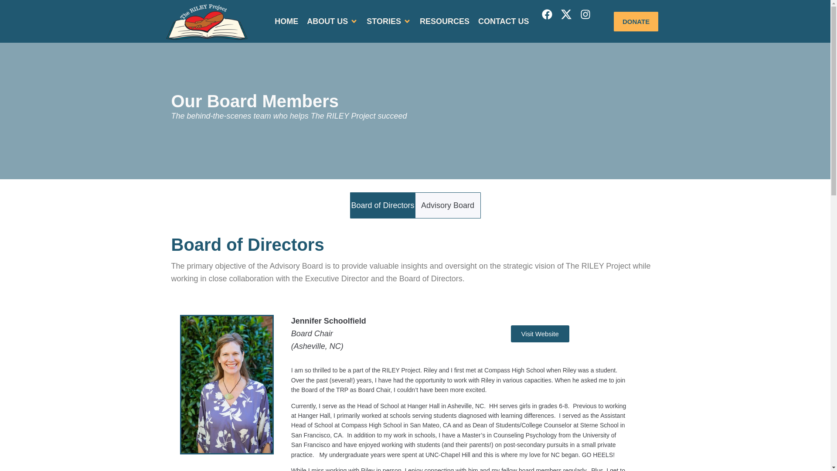 Image resolution: width=837 pixels, height=471 pixels. I want to click on RESOURCES, so click(445, 21).